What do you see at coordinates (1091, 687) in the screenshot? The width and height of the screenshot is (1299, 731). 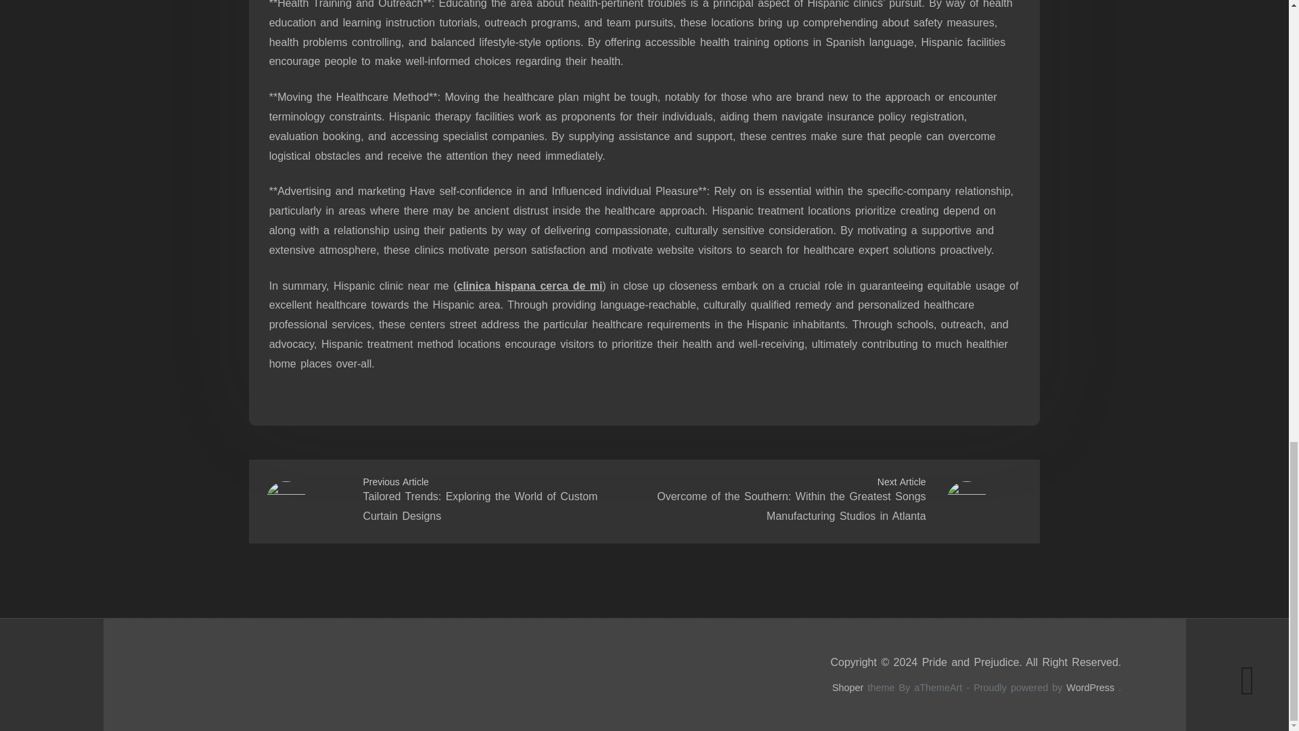 I see `WordPress` at bounding box center [1091, 687].